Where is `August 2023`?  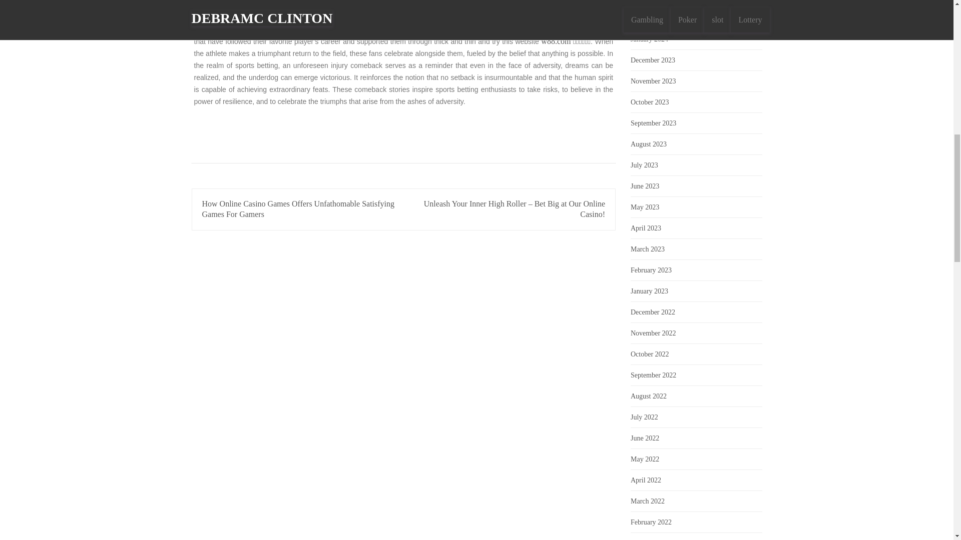 August 2023 is located at coordinates (649, 144).